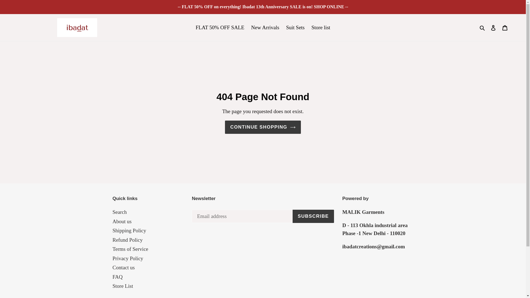  I want to click on Store list, so click(320, 28).